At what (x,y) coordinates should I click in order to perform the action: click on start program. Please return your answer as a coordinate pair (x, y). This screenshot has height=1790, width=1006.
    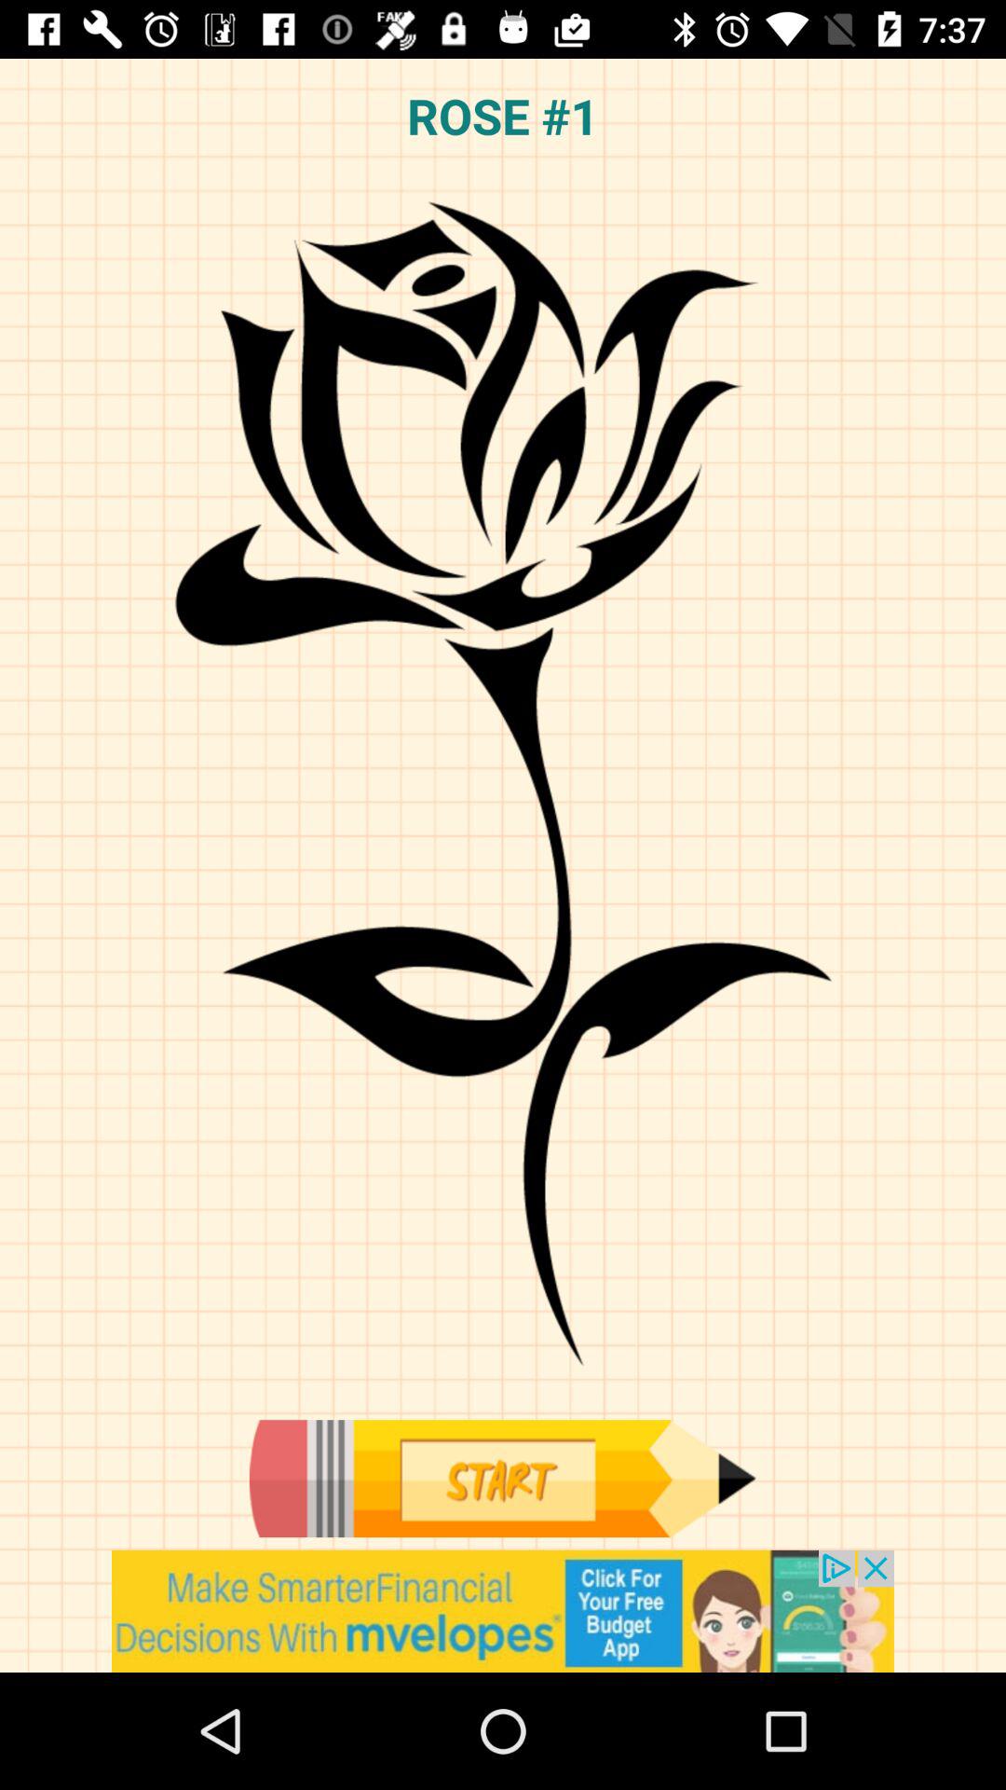
    Looking at the image, I should click on (502, 1479).